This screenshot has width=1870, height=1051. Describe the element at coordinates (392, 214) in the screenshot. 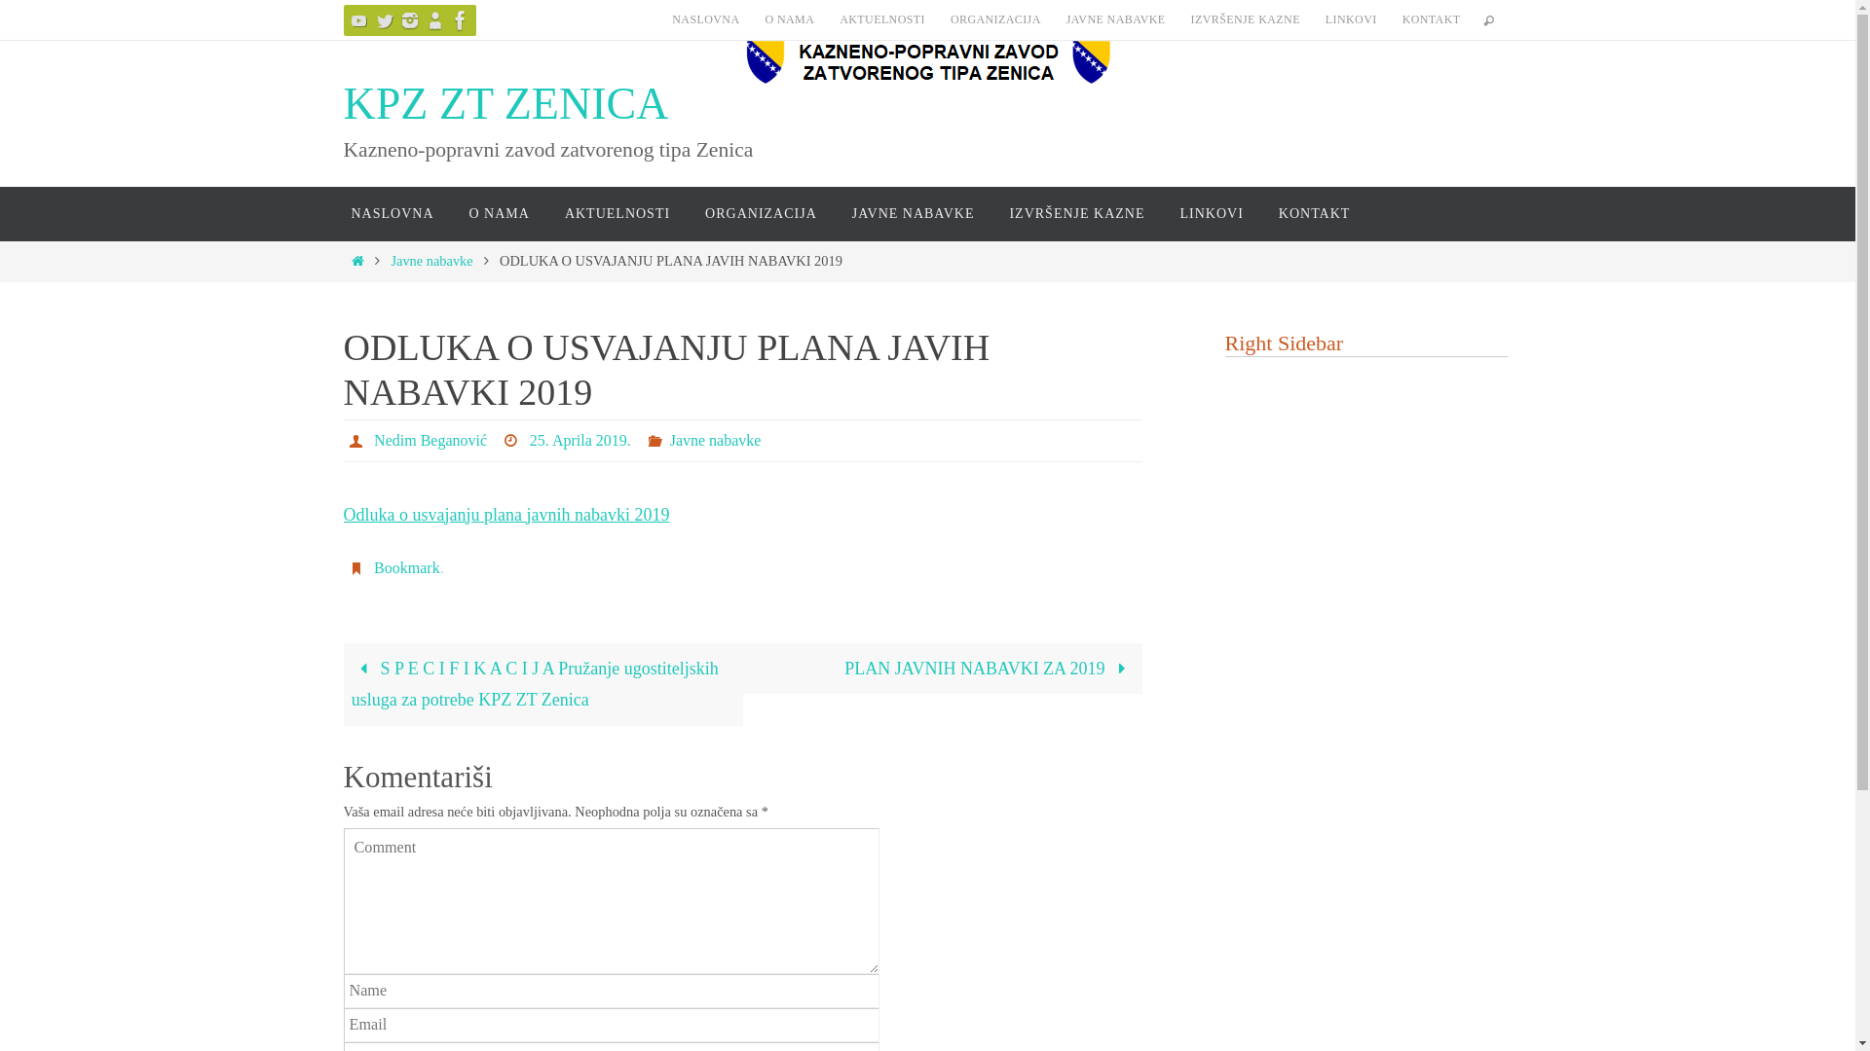

I see `NASLOVNA` at that location.